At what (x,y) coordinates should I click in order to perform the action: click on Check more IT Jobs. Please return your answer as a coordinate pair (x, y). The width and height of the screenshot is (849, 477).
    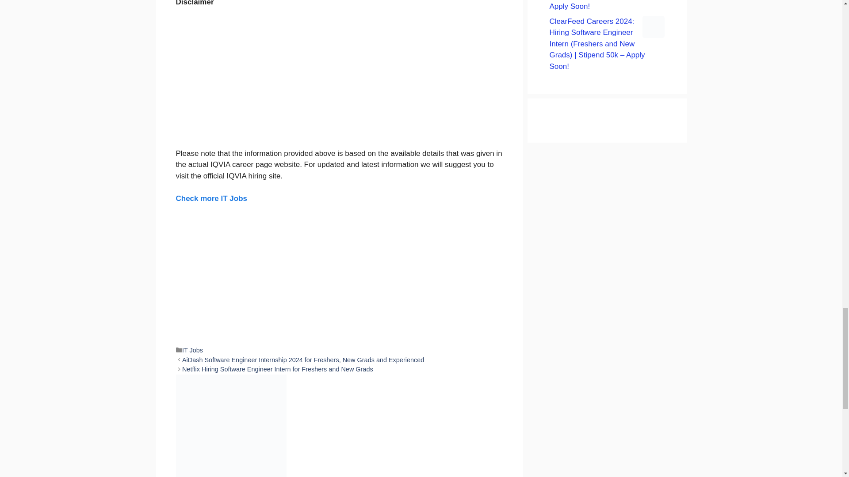
    Looking at the image, I should click on (211, 198).